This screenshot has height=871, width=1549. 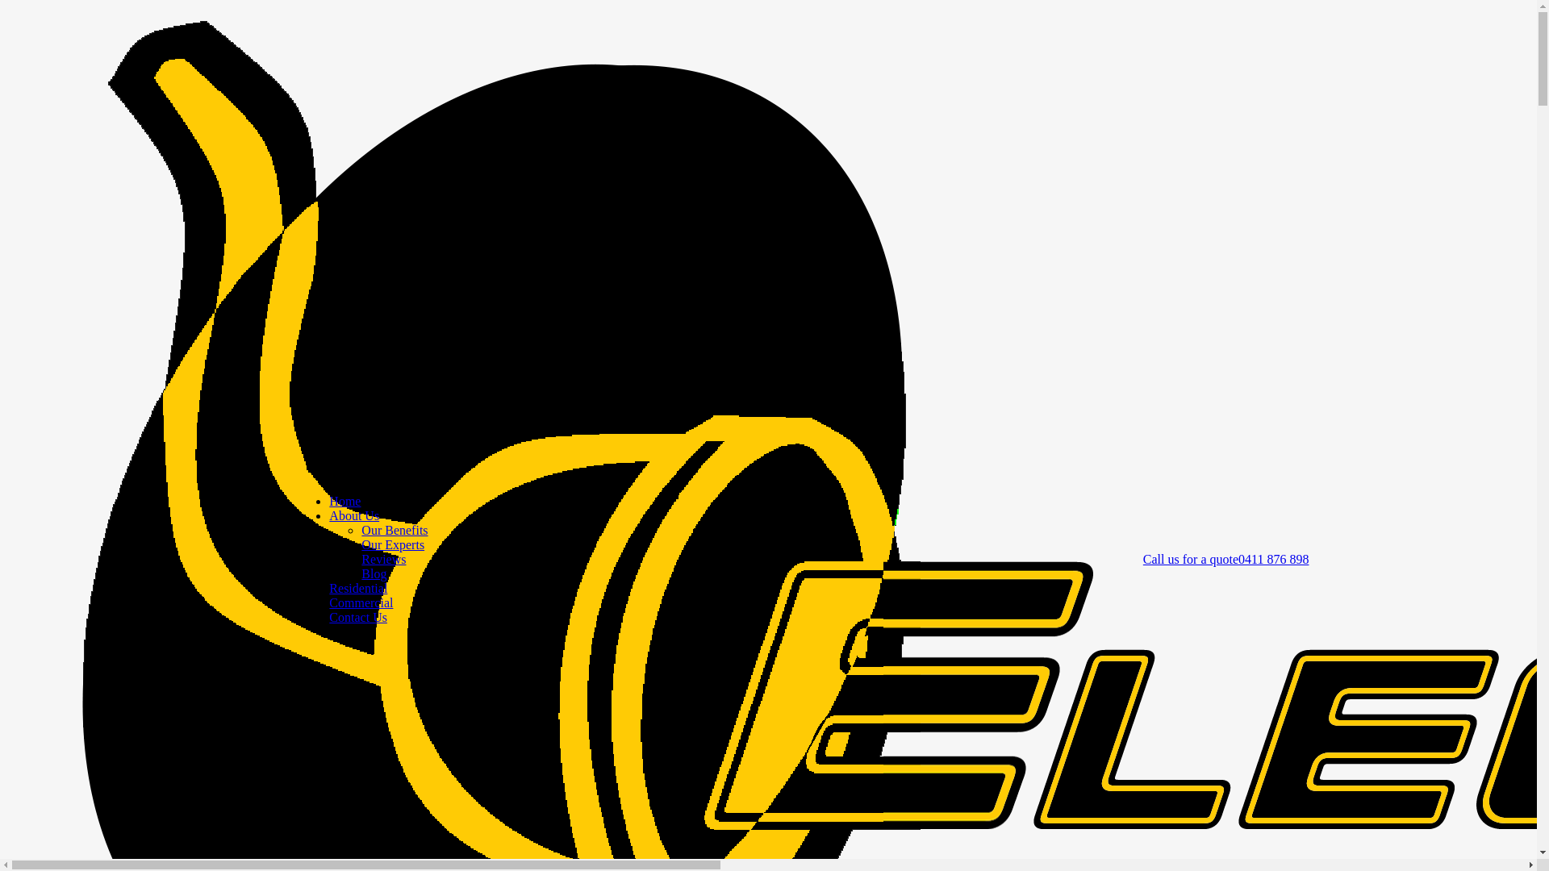 What do you see at coordinates (374, 574) in the screenshot?
I see `Blog` at bounding box center [374, 574].